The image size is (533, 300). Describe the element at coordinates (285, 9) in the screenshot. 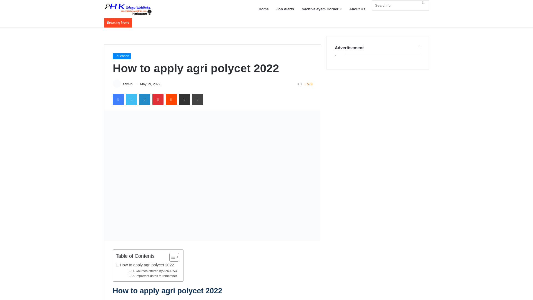

I see `Job Alerts` at that location.